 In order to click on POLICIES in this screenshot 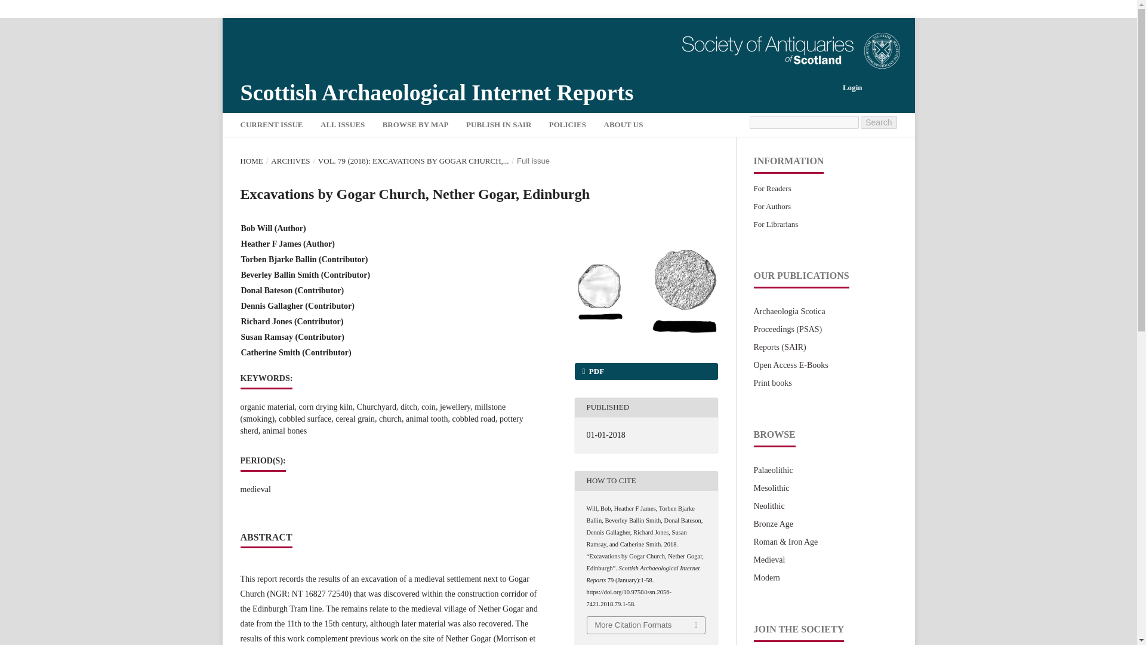, I will do `click(567, 126)`.